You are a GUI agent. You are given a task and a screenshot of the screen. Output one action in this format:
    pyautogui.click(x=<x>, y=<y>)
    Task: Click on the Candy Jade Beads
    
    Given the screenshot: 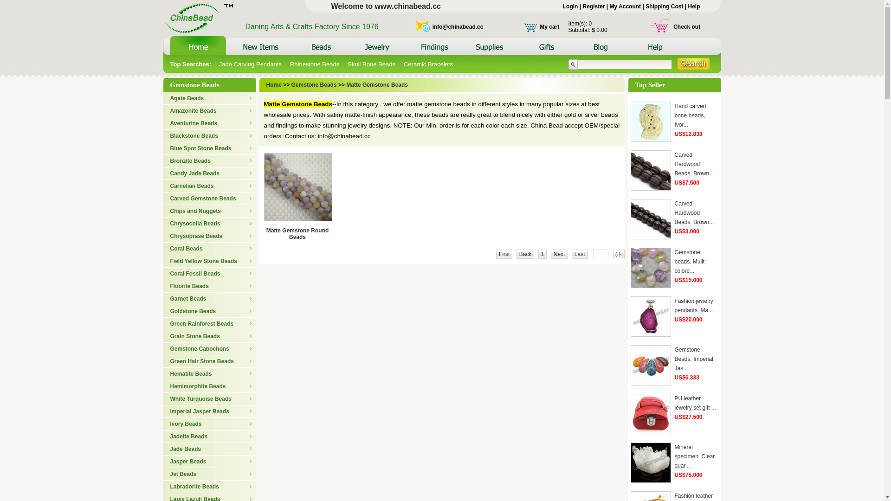 What is the action you would take?
    pyautogui.click(x=210, y=173)
    